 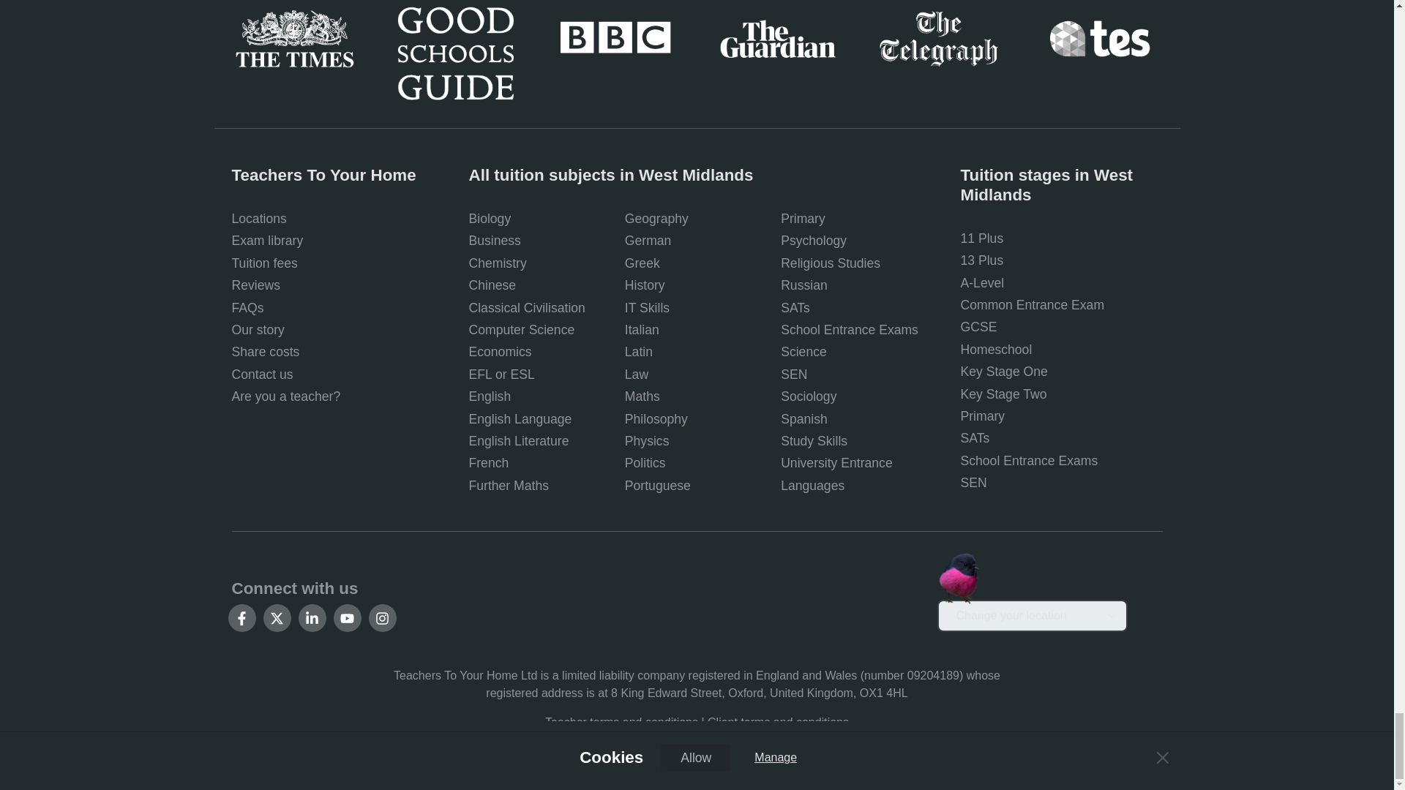 What do you see at coordinates (382, 618) in the screenshot?
I see `instagram` at bounding box center [382, 618].